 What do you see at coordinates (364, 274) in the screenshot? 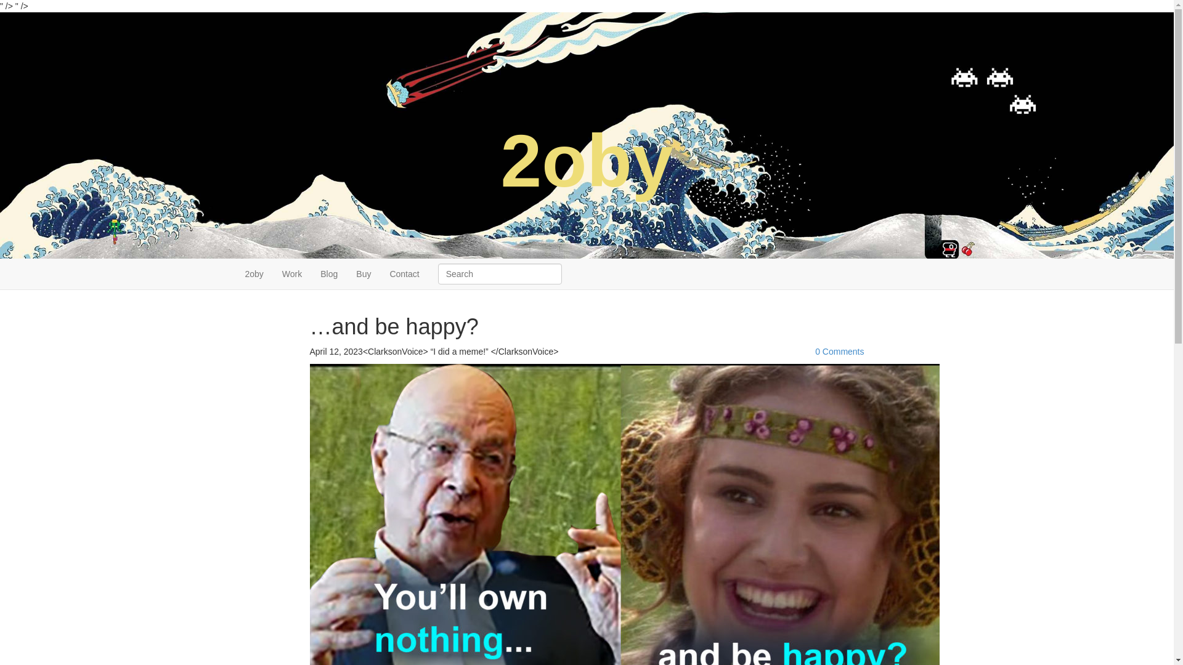
I see `Buy` at bounding box center [364, 274].